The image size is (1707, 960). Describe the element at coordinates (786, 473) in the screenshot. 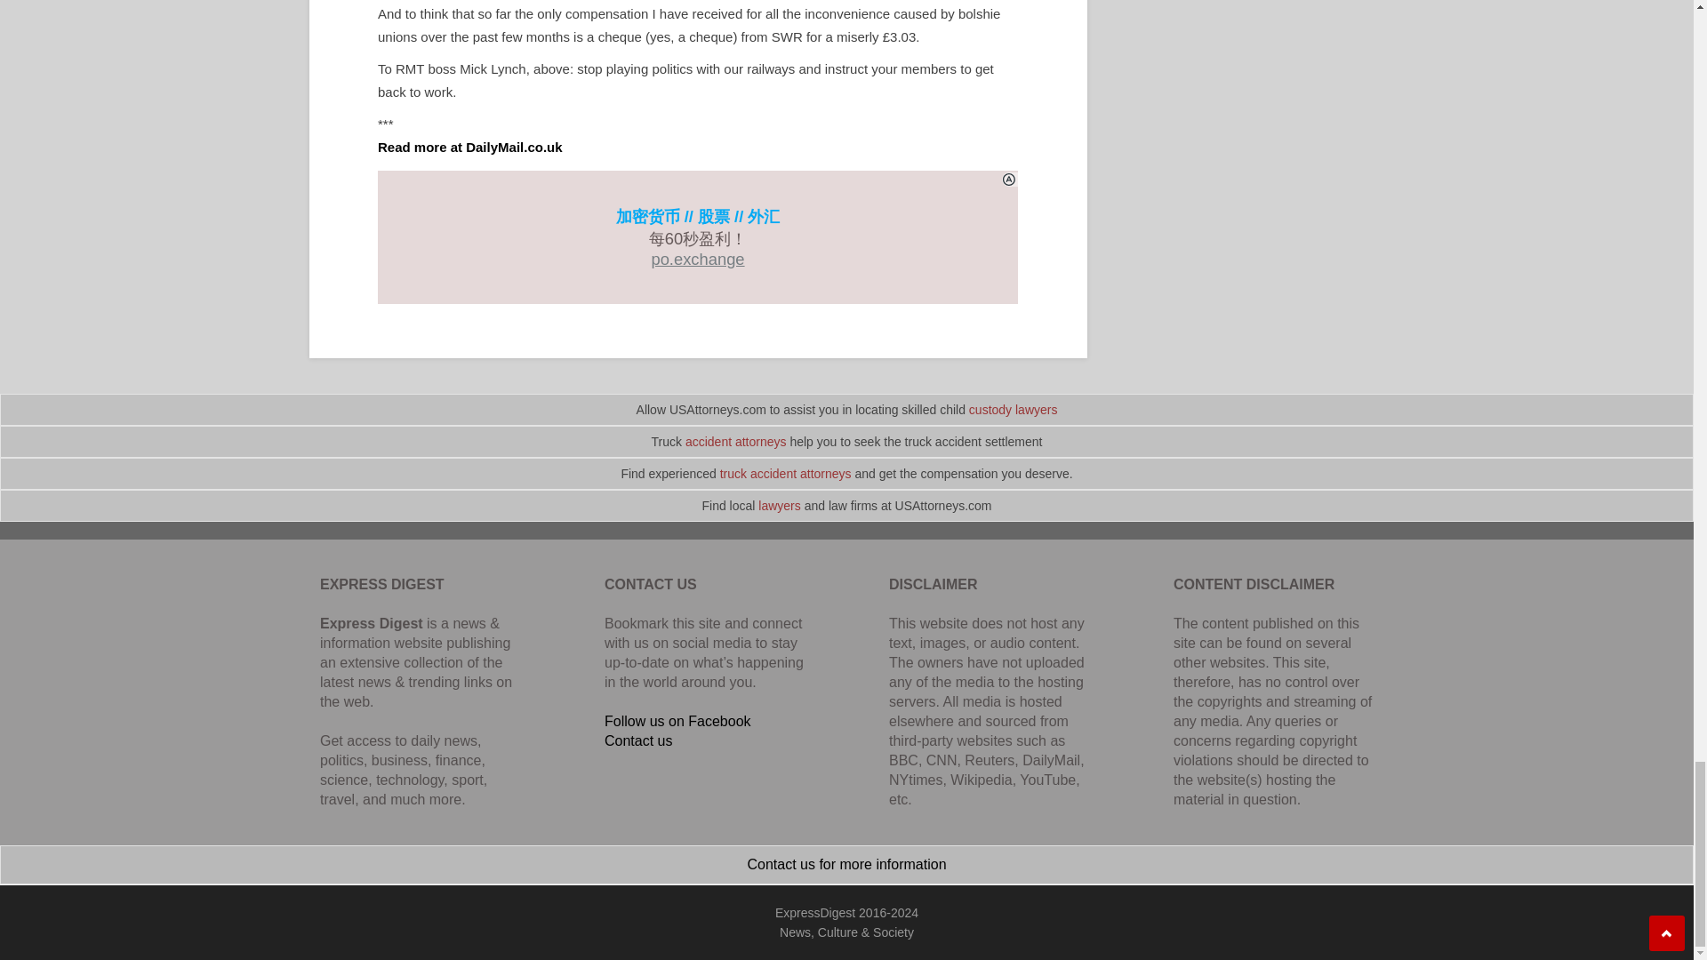

I see `truck accident attorneys` at that location.